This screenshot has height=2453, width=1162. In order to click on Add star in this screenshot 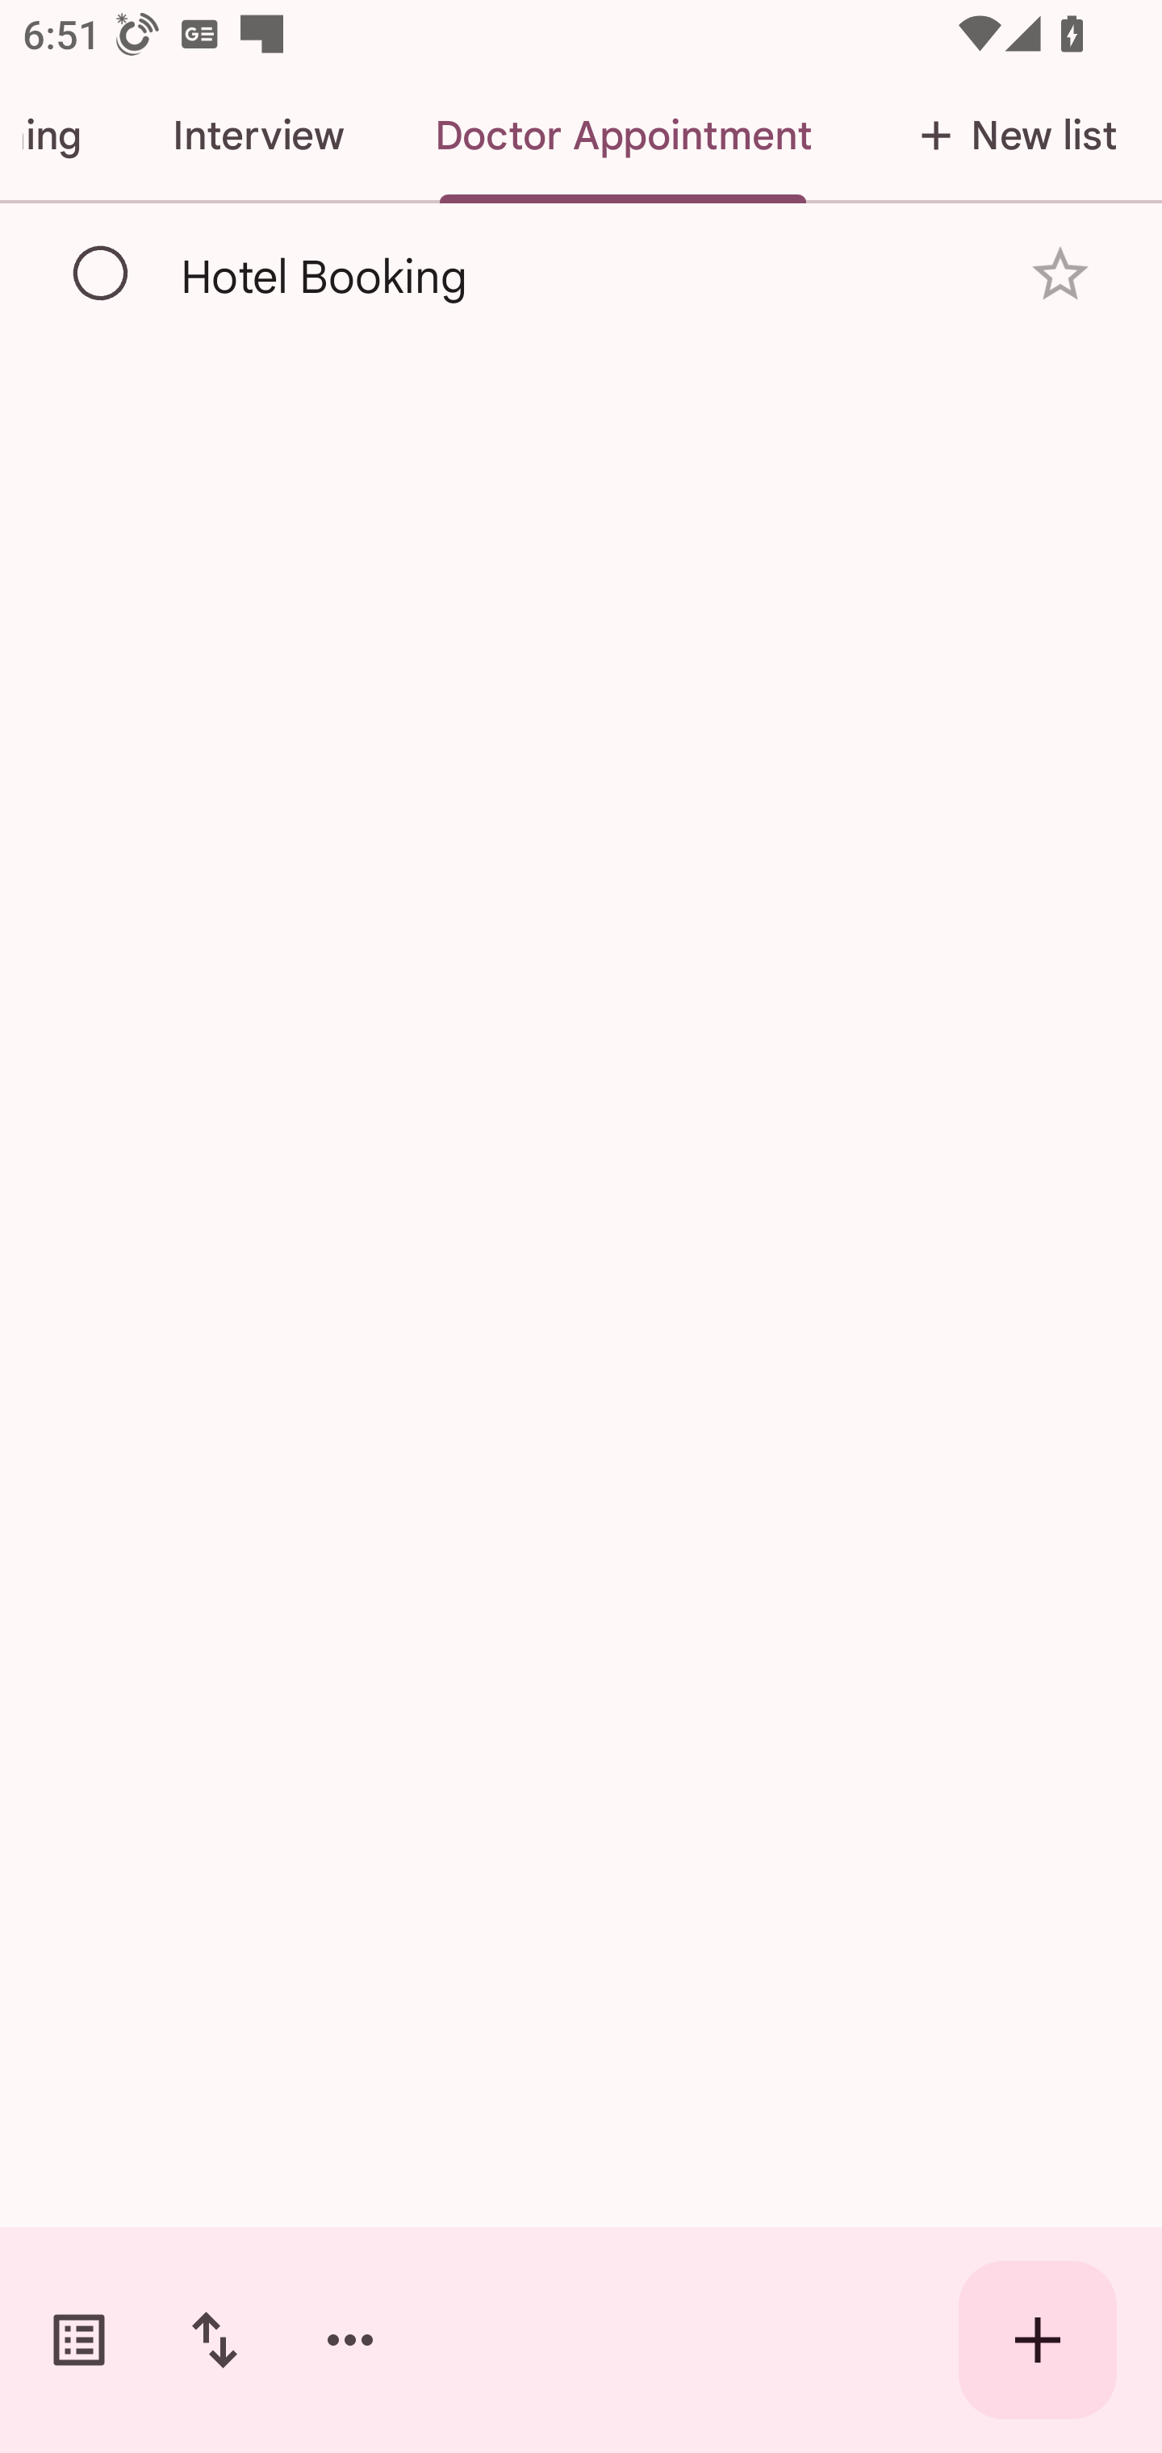, I will do `click(1060, 273)`.